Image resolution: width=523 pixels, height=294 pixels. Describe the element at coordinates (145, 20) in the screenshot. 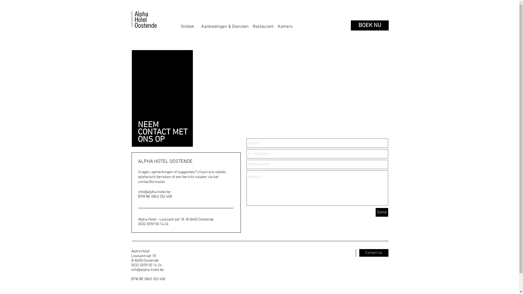

I see `Alpha Hotel Oostende` at that location.